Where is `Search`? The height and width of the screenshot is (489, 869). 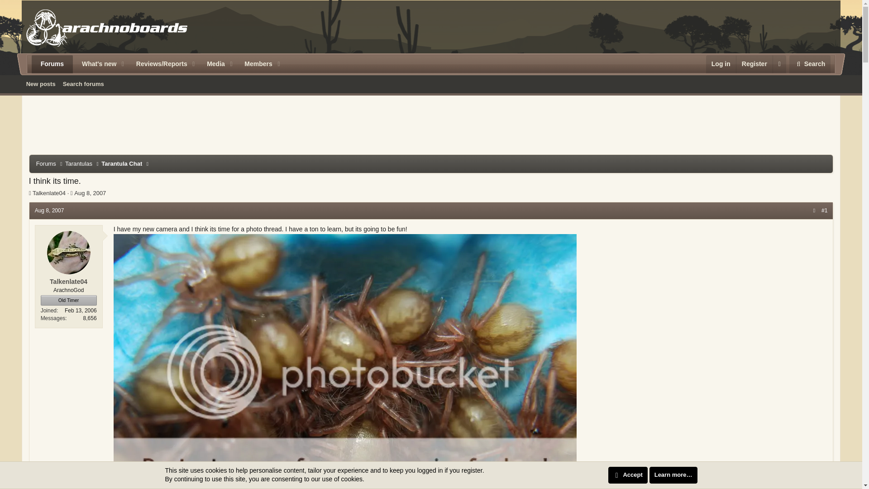 Search is located at coordinates (95, 64).